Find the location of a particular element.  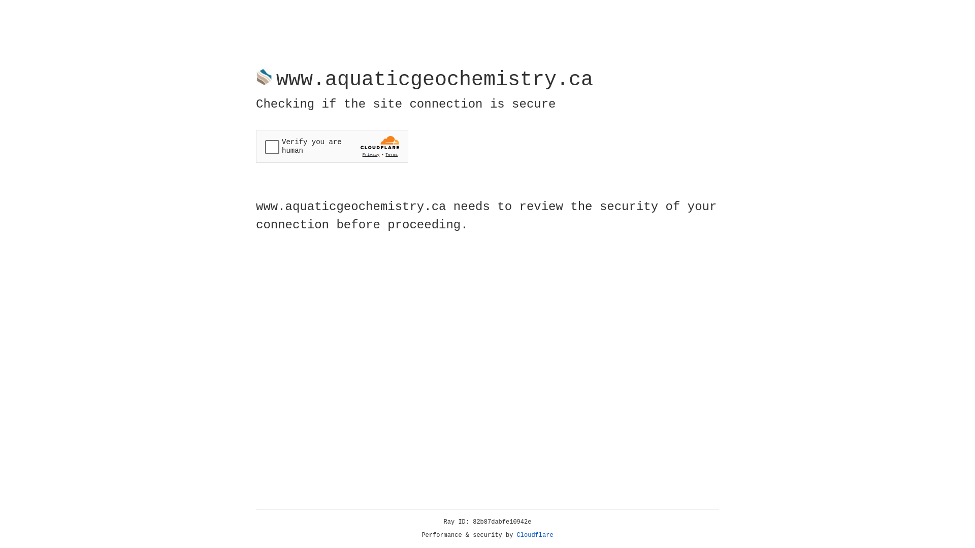

Cloudflare is located at coordinates (535, 535).